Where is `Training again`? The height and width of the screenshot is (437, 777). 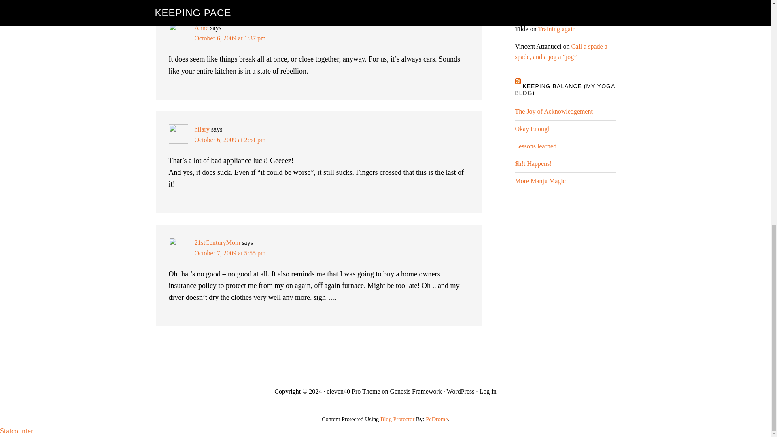 Training again is located at coordinates (553, 11).